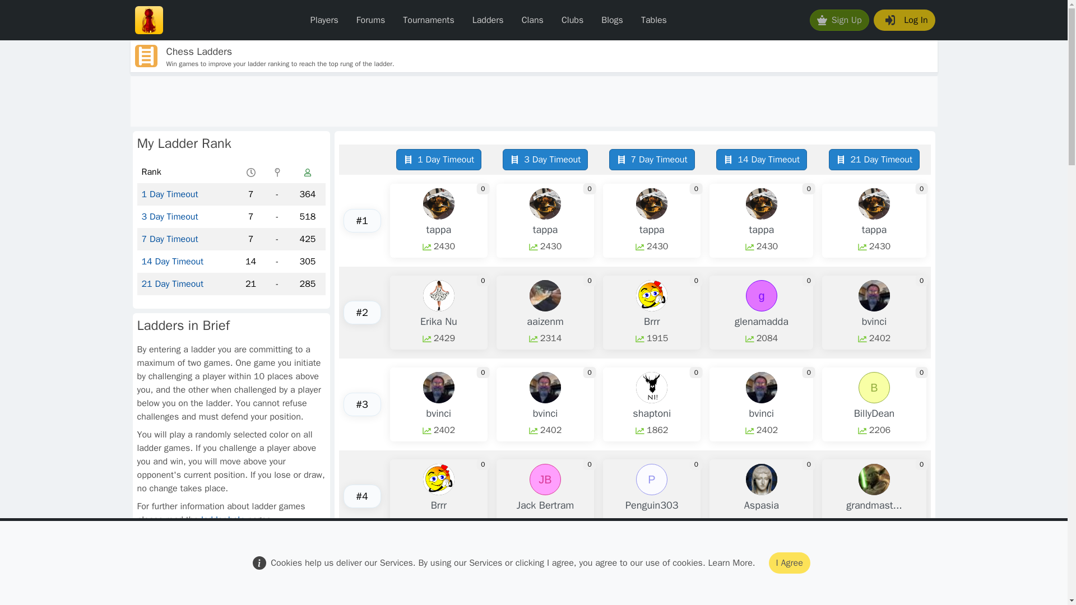 This screenshot has height=605, width=1076. Describe the element at coordinates (573, 20) in the screenshot. I see `Clubs` at that location.